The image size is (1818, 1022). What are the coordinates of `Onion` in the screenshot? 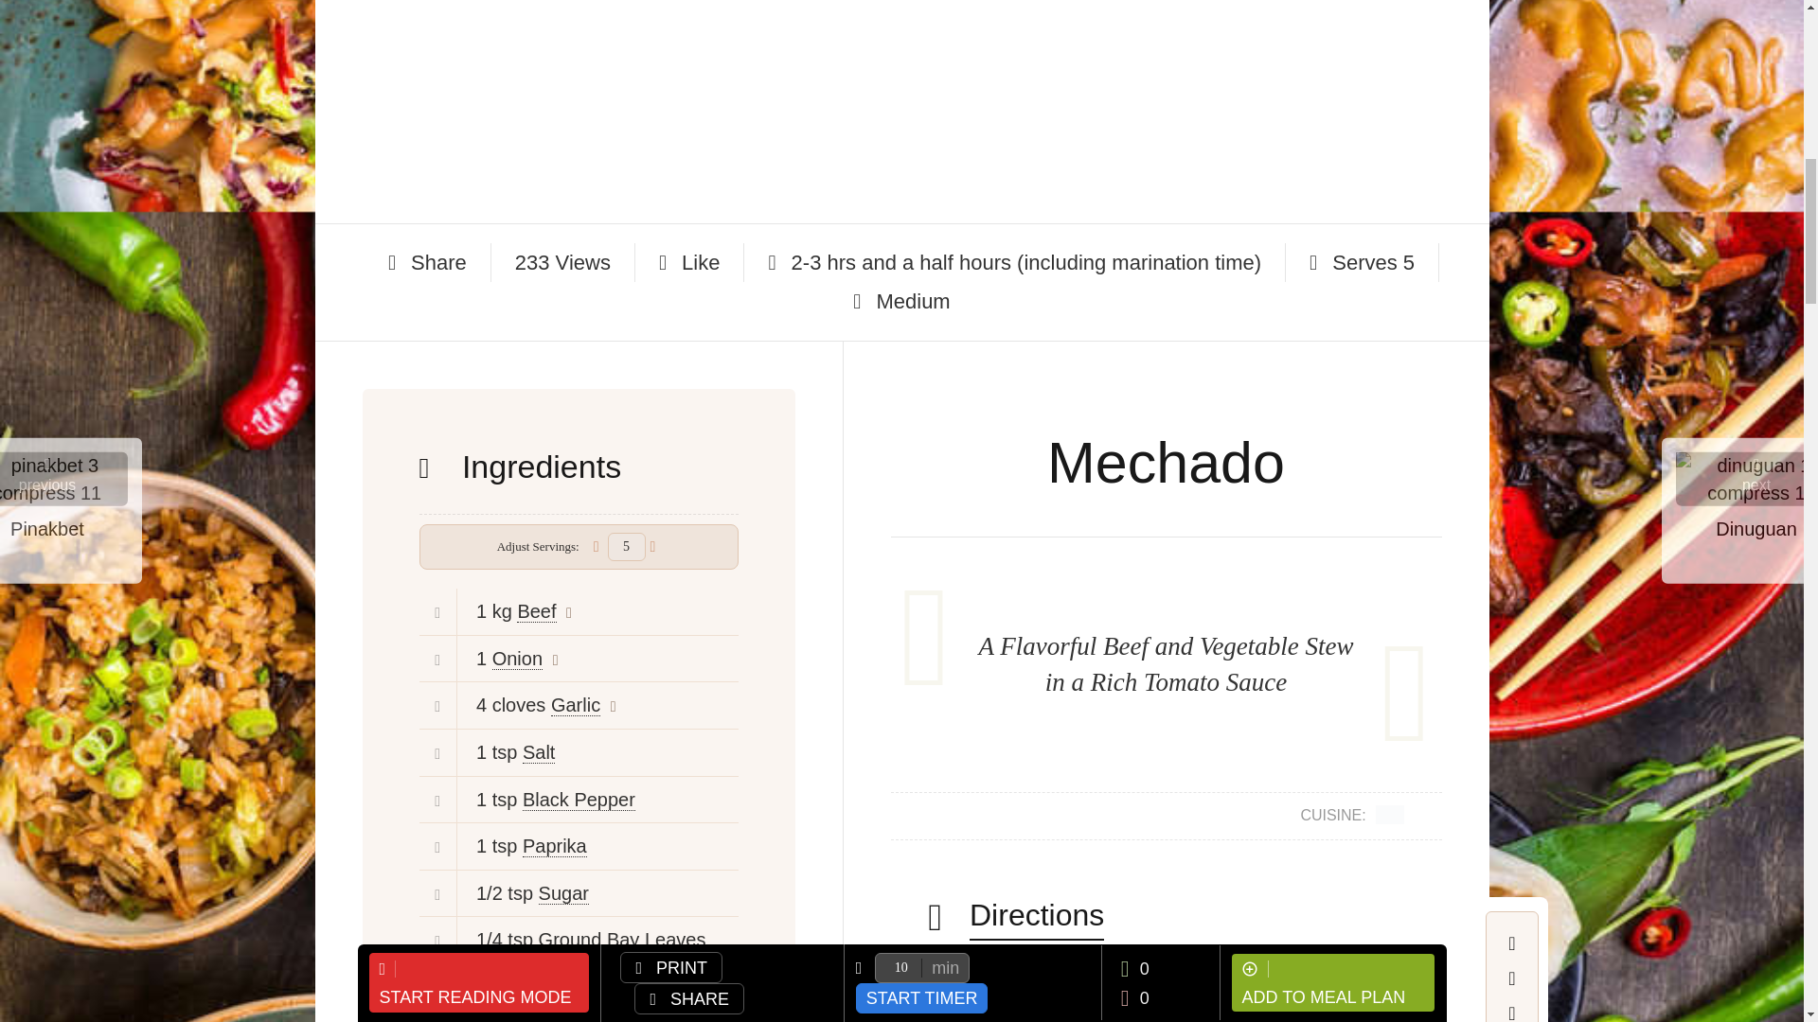 It's located at (517, 659).